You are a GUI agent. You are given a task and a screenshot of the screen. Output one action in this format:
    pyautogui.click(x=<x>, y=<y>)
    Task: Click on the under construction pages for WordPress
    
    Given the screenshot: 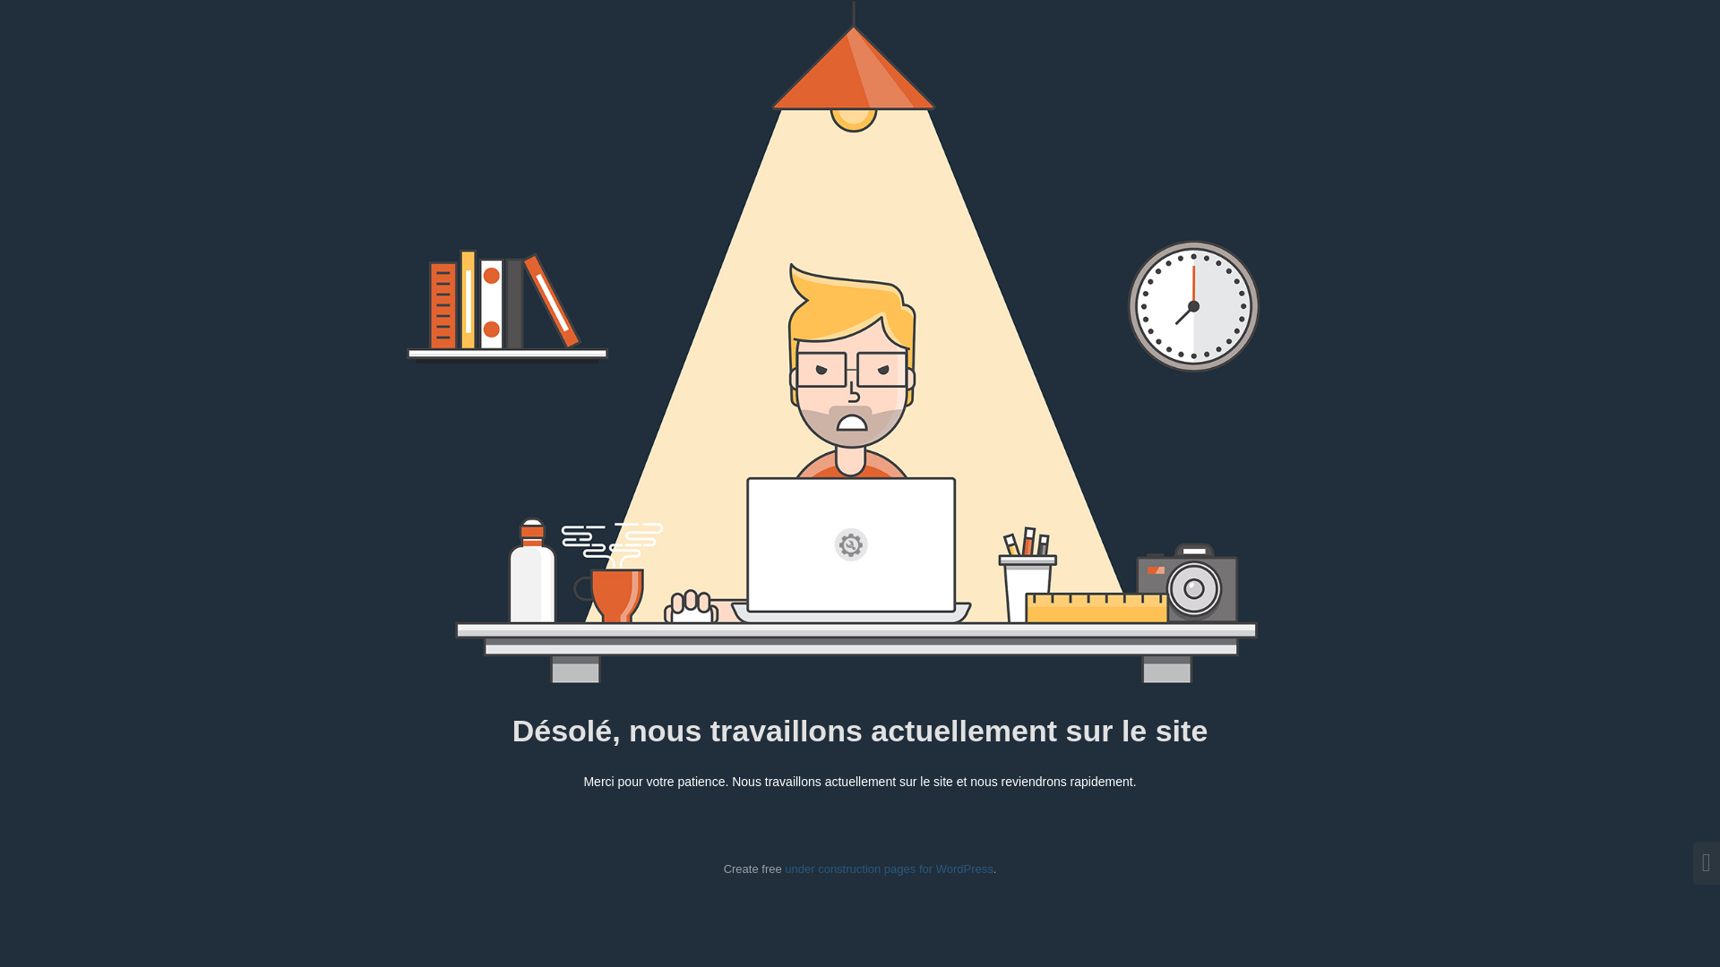 What is the action you would take?
    pyautogui.click(x=888, y=869)
    